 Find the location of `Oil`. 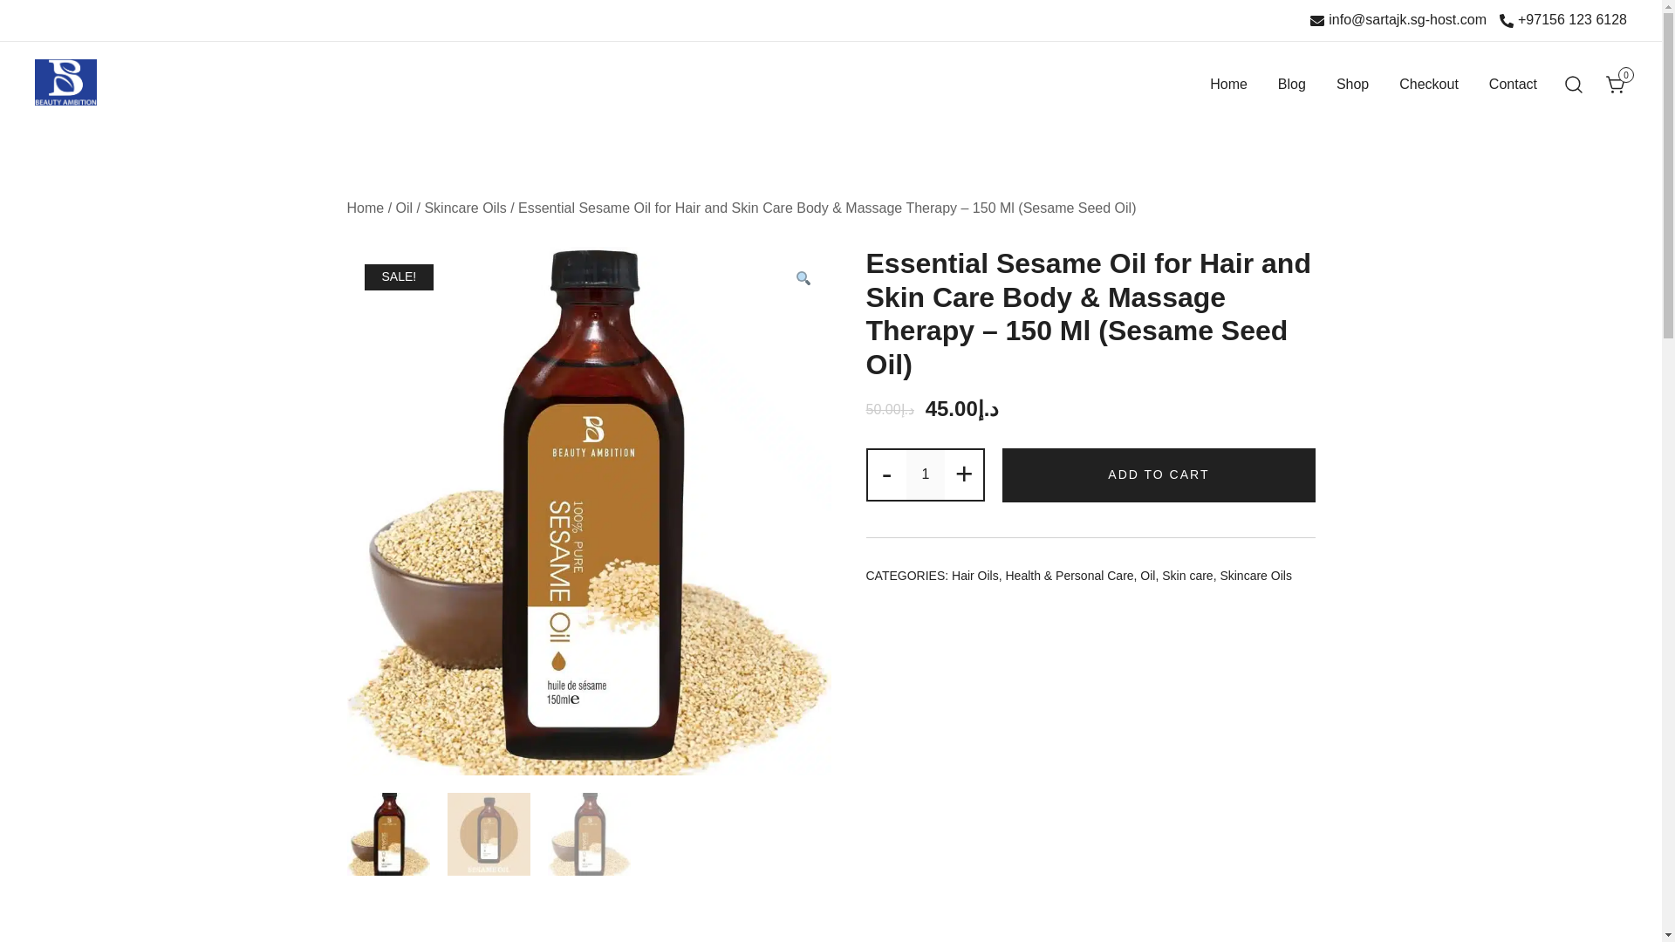

Oil is located at coordinates (405, 208).